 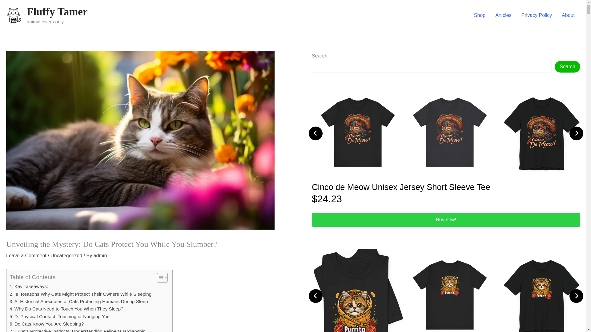 I want to click on Leave a Comment, so click(x=26, y=255).